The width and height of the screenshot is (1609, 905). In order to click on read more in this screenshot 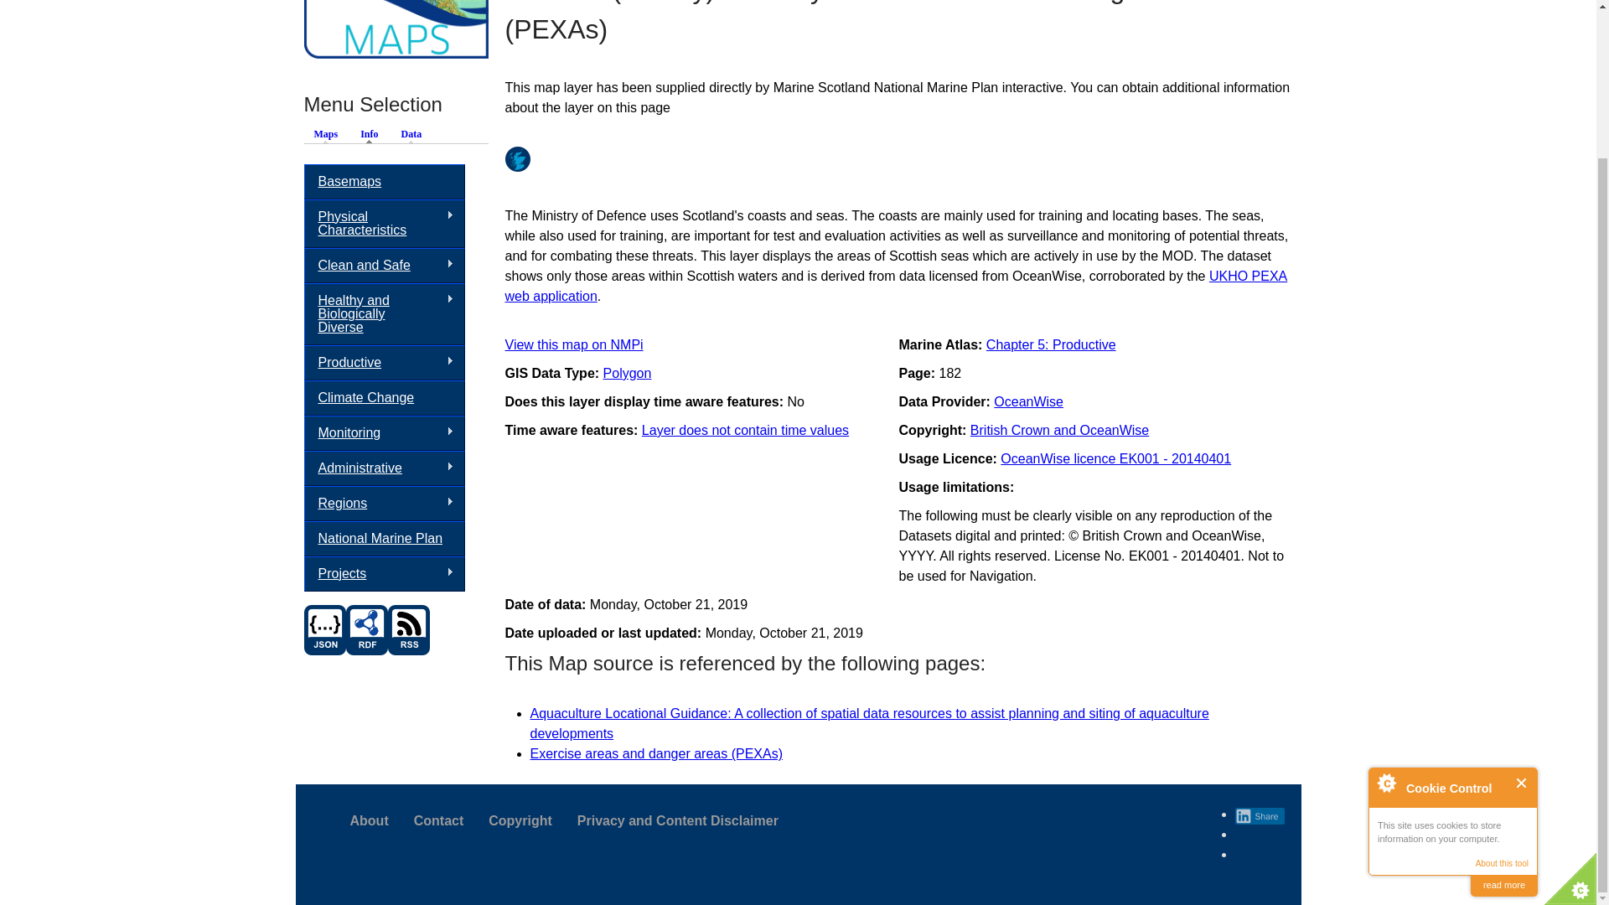, I will do `click(1503, 706)`.